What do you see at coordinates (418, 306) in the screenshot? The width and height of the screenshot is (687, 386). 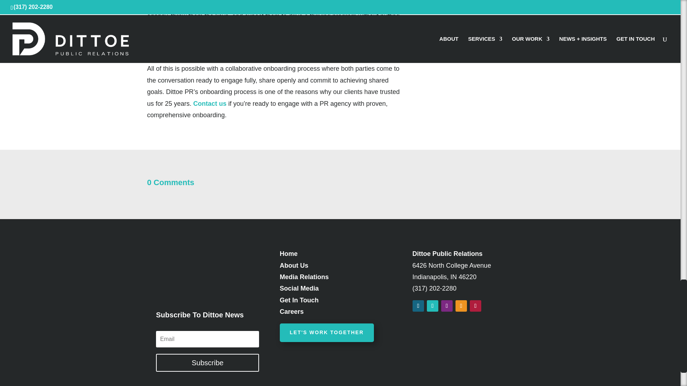 I see `Follow on Facebook` at bounding box center [418, 306].